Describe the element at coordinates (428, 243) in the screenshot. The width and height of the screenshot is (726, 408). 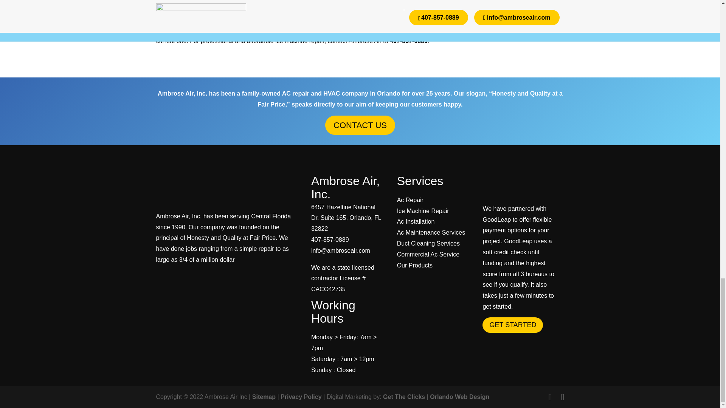
I see `Duct Cleaning Services` at that location.